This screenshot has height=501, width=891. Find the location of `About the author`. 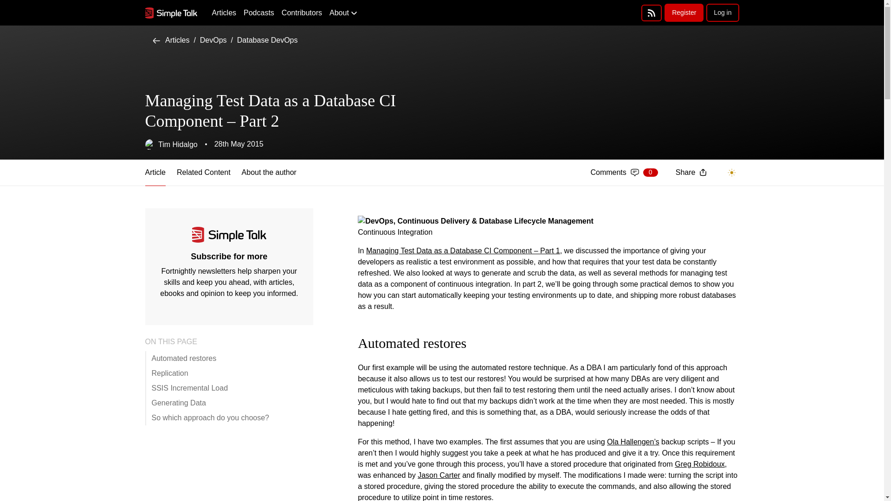

About the author is located at coordinates (269, 173).